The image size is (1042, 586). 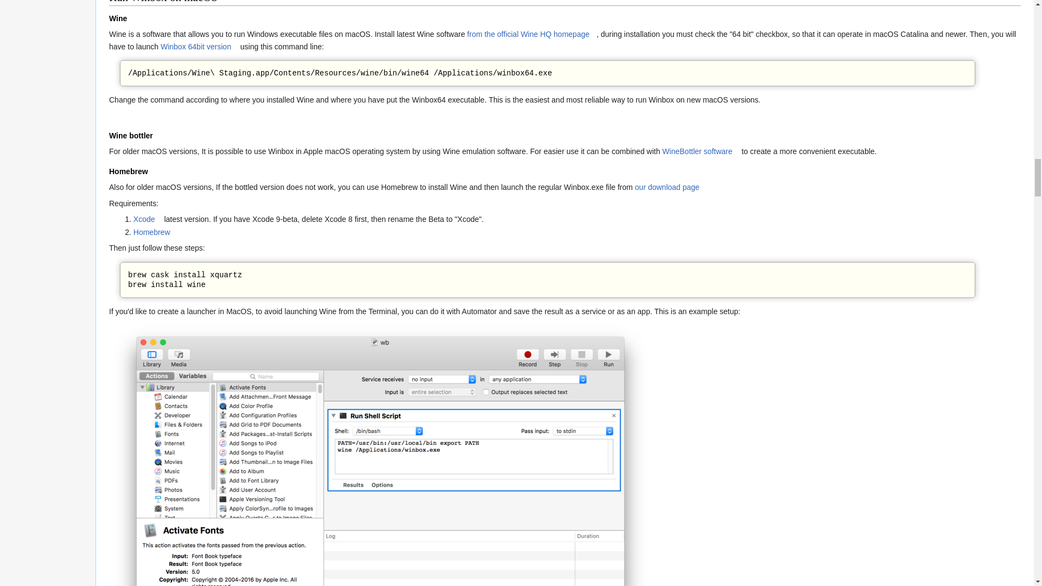 I want to click on Xcode, so click(x=148, y=219).